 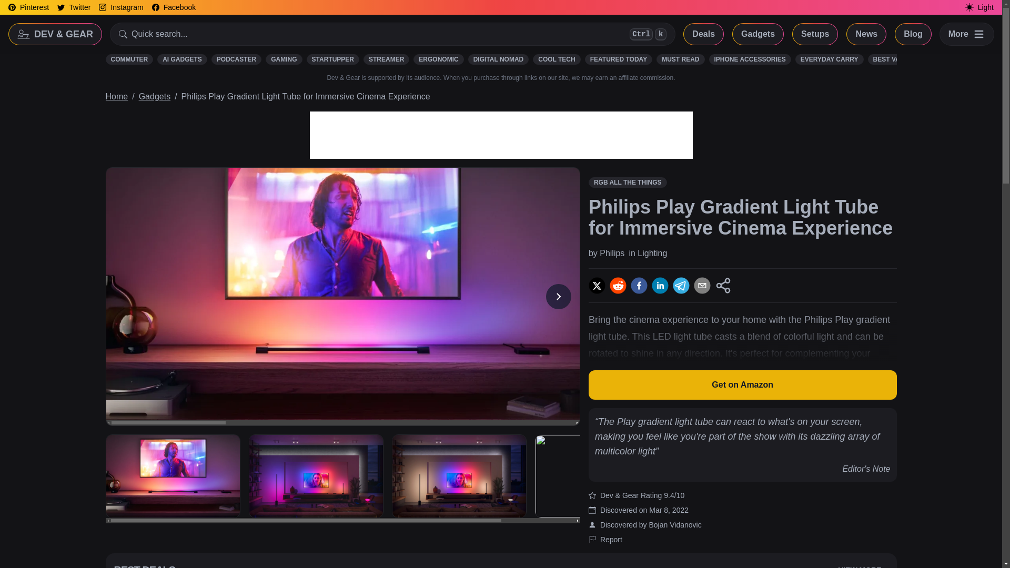 What do you see at coordinates (619, 59) in the screenshot?
I see `FEATURED TODAY` at bounding box center [619, 59].